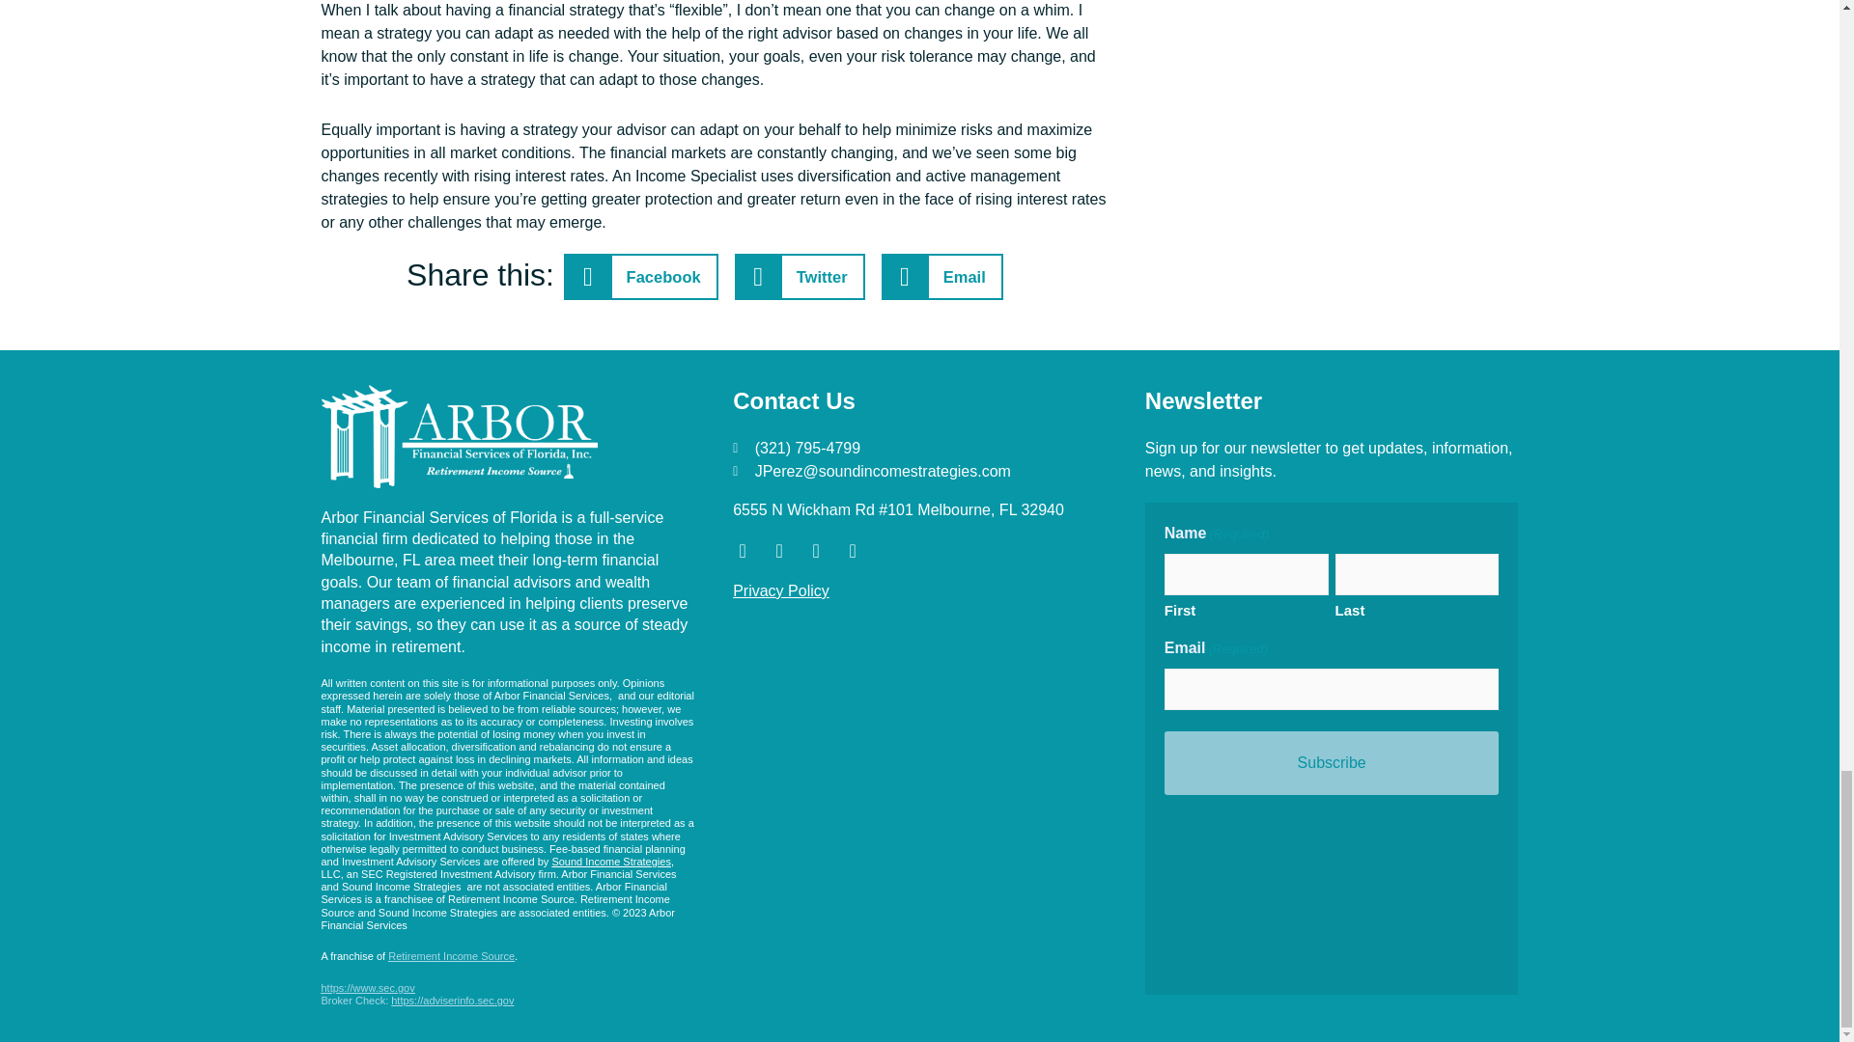 This screenshot has width=1854, height=1042. What do you see at coordinates (1332, 763) in the screenshot?
I see `Subscribe` at bounding box center [1332, 763].